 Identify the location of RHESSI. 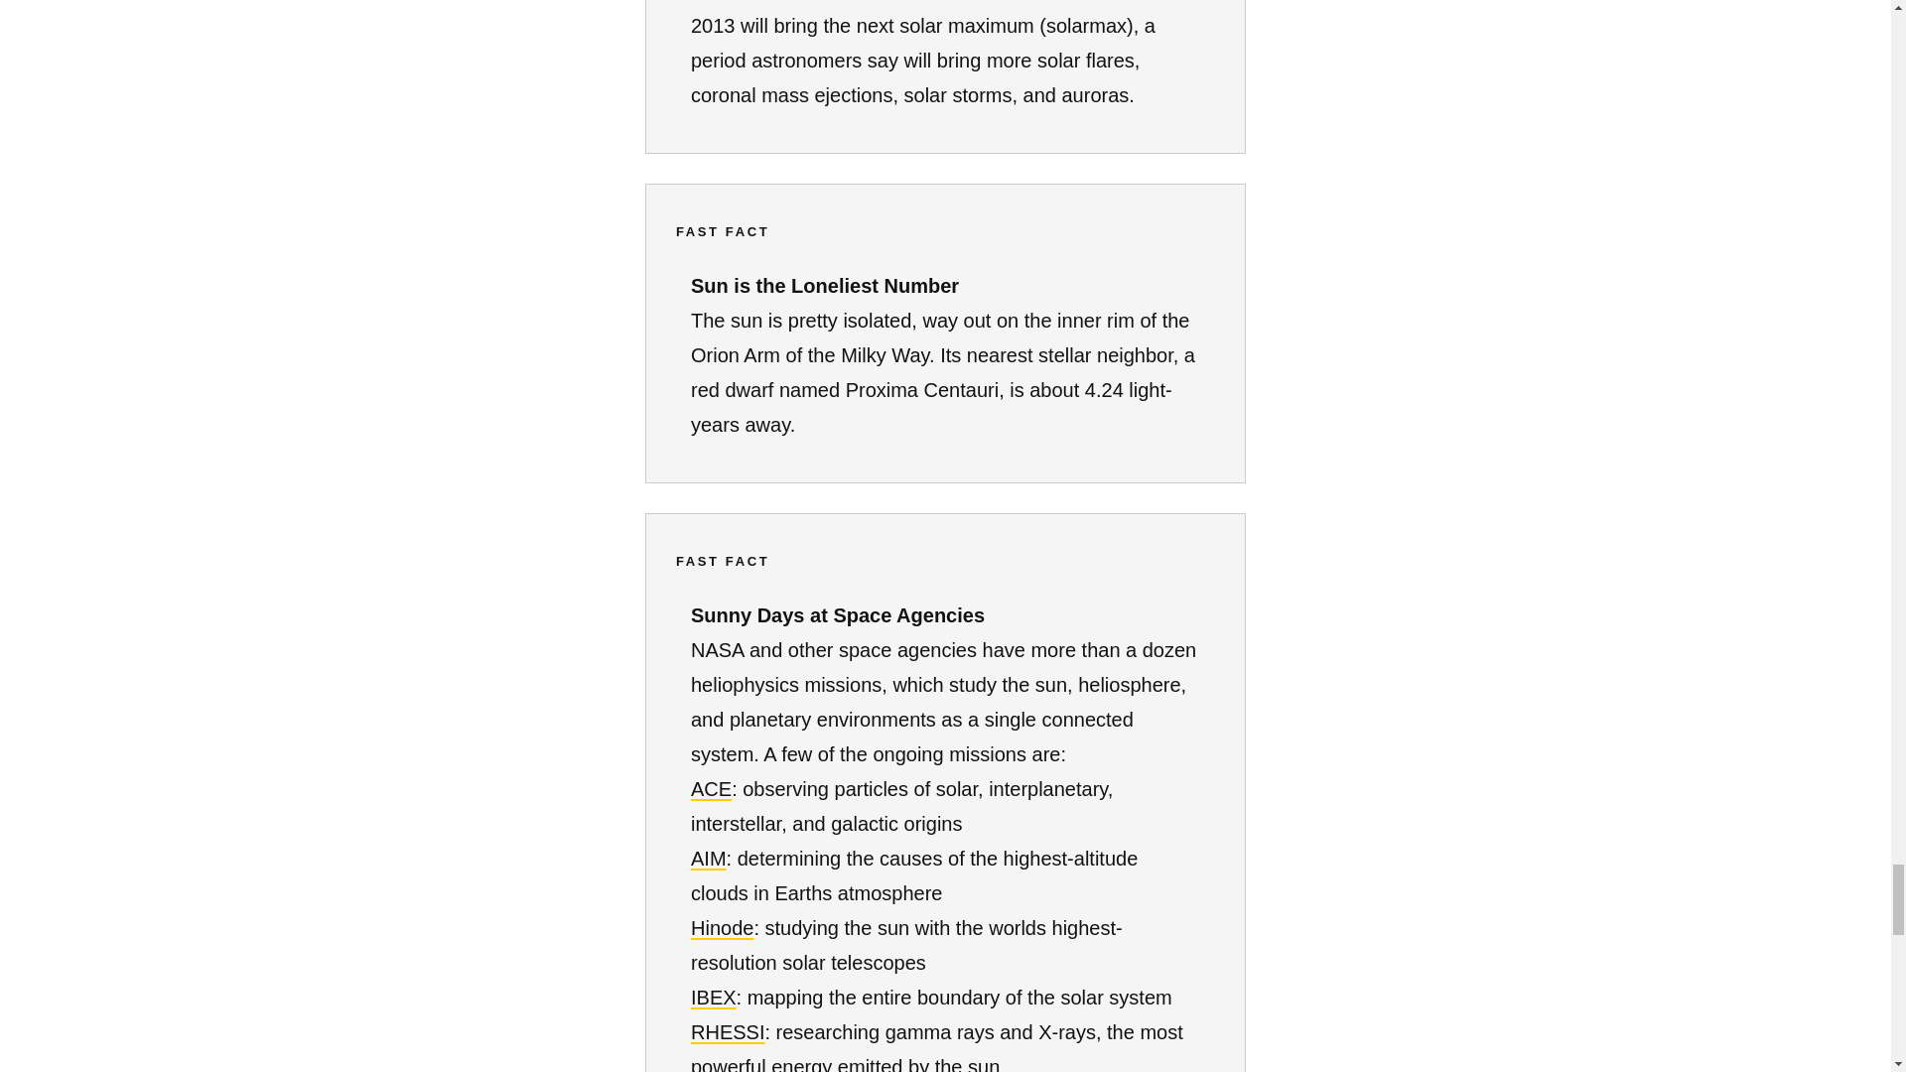
(727, 1032).